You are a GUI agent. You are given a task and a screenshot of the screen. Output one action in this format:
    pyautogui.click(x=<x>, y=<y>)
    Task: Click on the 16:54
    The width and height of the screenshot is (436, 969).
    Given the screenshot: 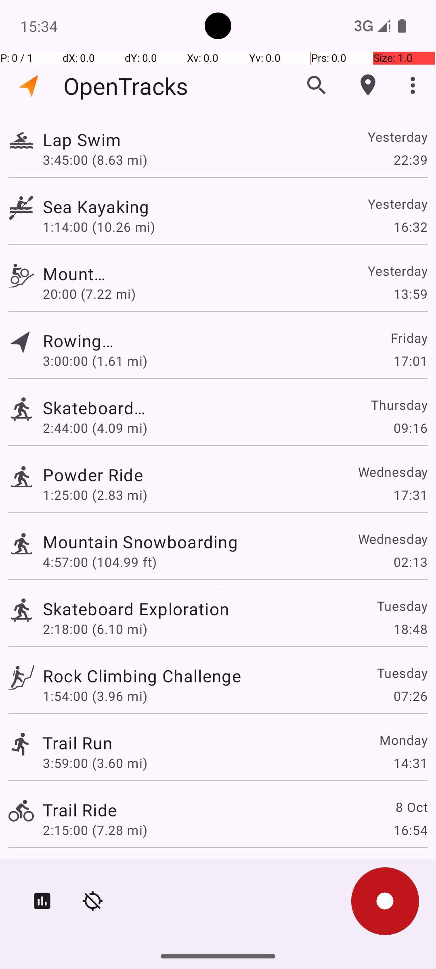 What is the action you would take?
    pyautogui.click(x=410, y=830)
    